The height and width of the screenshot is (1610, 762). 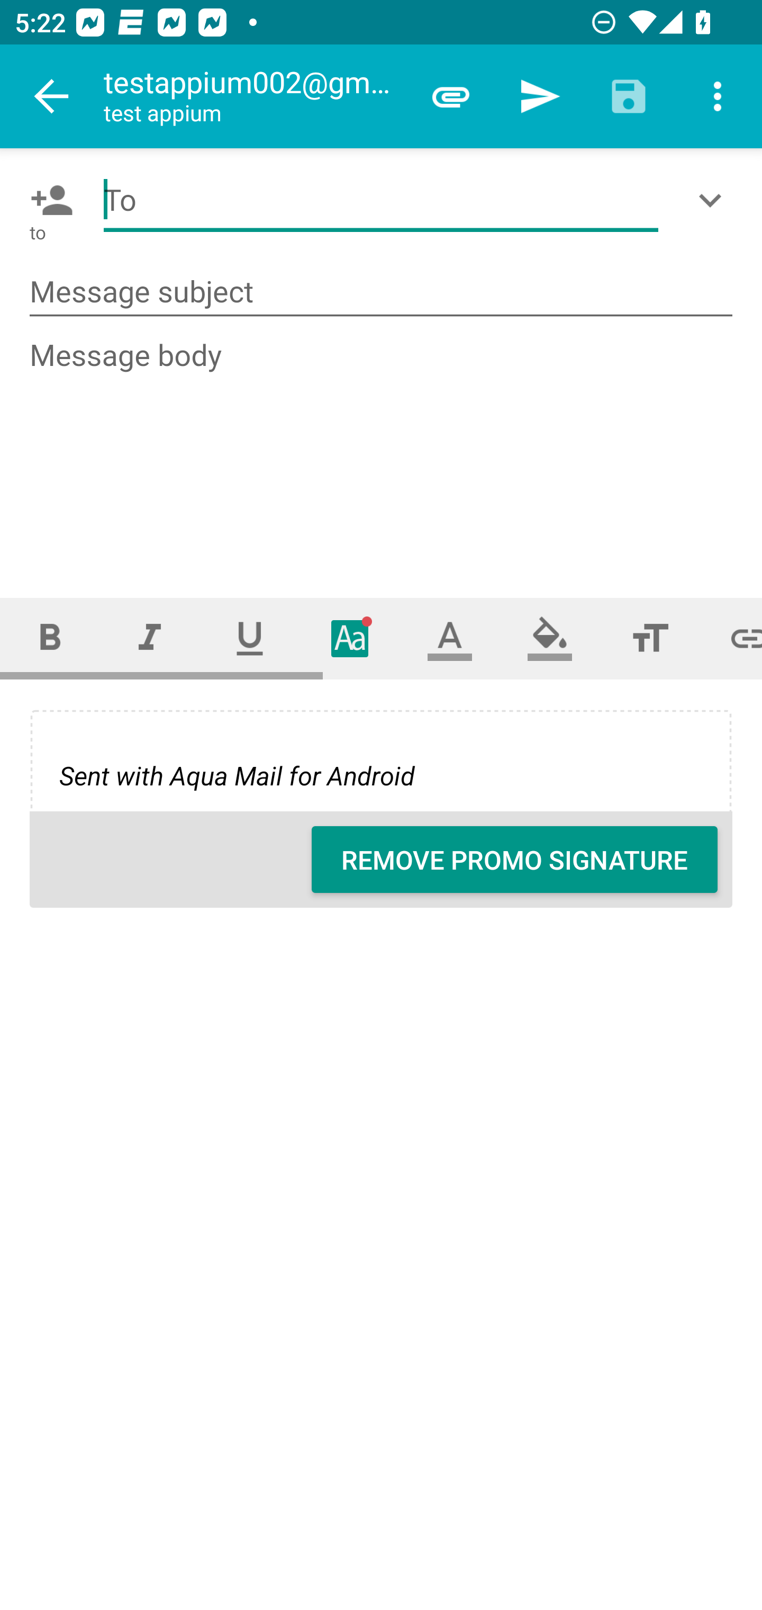 What do you see at coordinates (629, 96) in the screenshot?
I see `Save` at bounding box center [629, 96].